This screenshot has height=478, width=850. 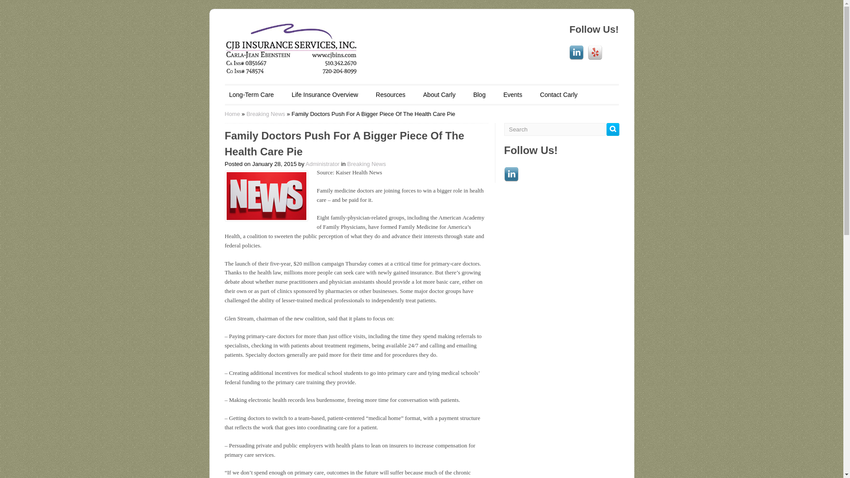 I want to click on Breaking News, so click(x=366, y=163).